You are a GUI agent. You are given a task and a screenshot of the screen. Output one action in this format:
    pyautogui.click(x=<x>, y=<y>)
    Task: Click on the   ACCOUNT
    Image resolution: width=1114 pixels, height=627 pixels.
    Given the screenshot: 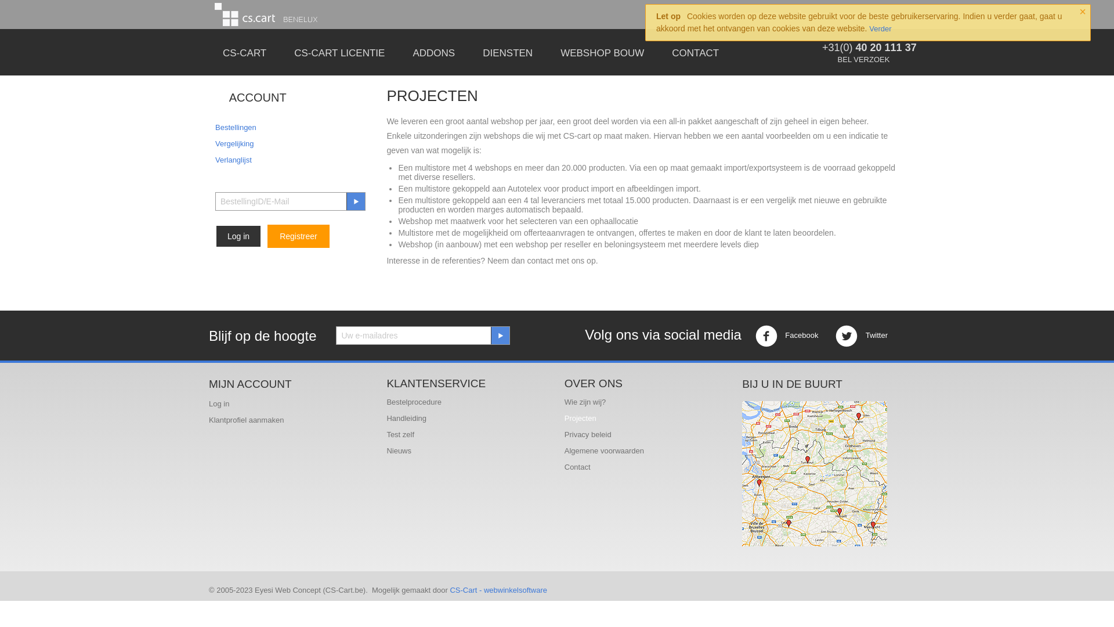 What is the action you would take?
    pyautogui.click(x=251, y=99)
    